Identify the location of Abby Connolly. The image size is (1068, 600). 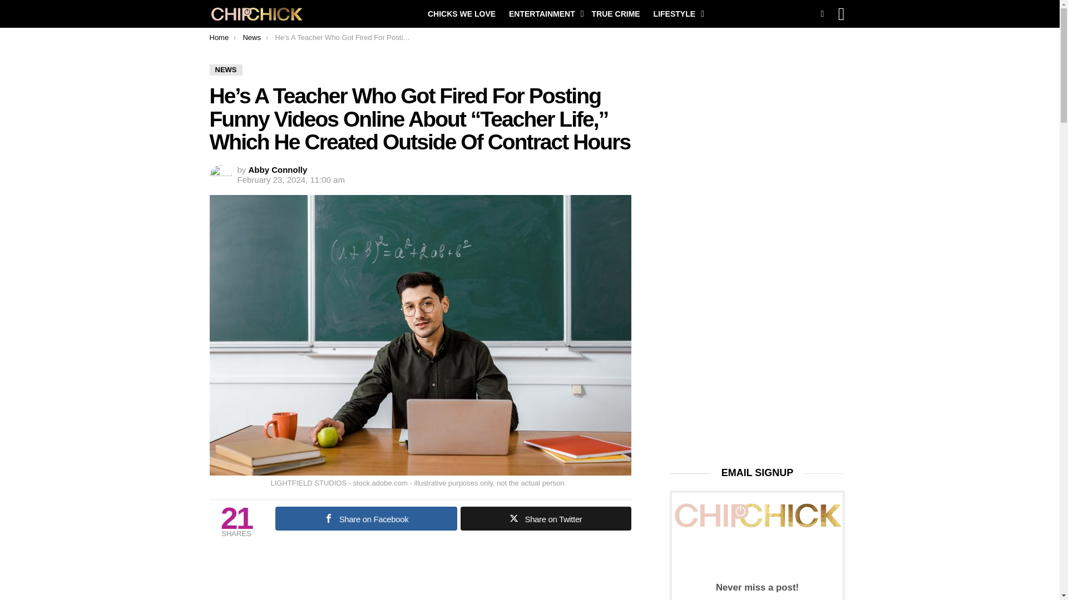
(278, 170).